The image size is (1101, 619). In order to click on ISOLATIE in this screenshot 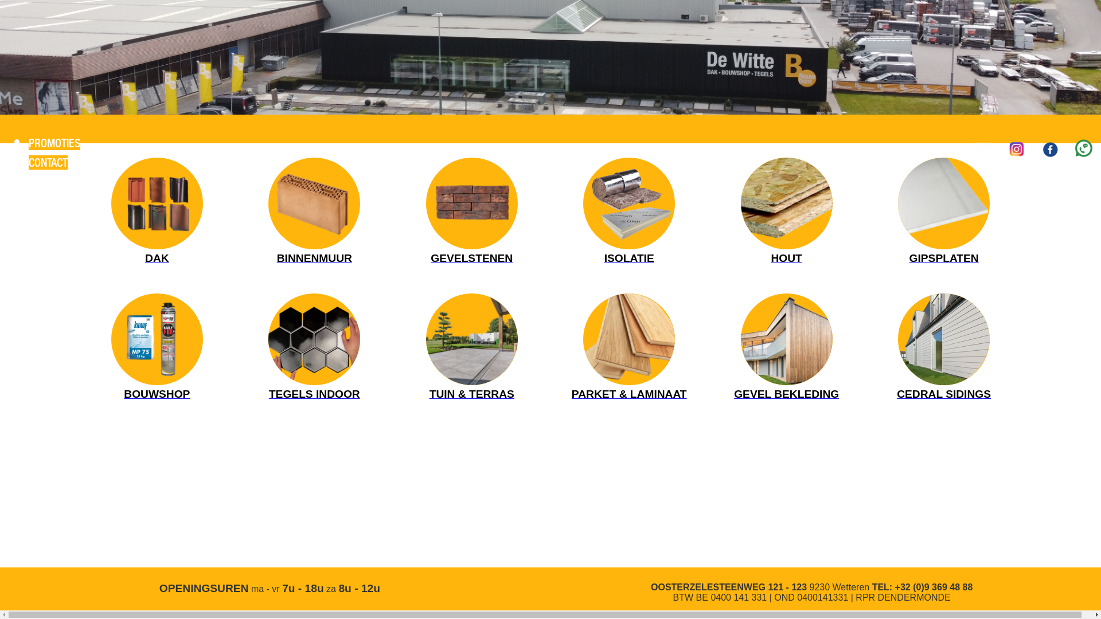, I will do `click(629, 211)`.